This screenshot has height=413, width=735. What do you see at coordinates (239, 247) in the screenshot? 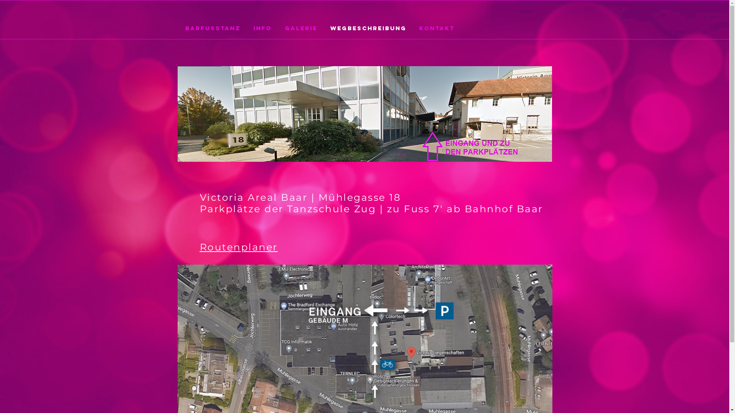
I see `Routenplaner` at bounding box center [239, 247].